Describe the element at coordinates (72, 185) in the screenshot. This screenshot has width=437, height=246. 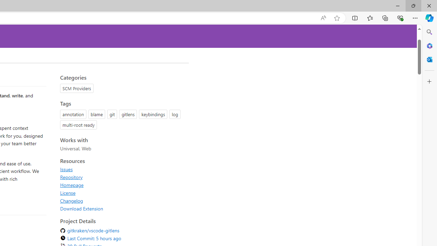
I see `Homepage` at that location.